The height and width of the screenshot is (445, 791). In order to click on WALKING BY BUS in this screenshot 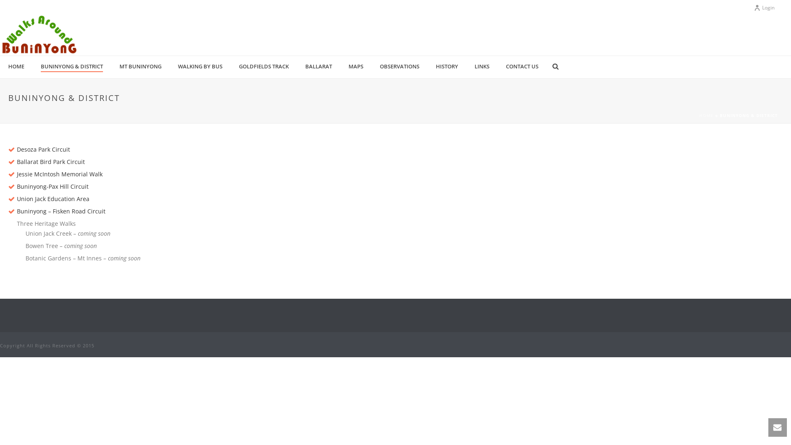, I will do `click(200, 67)`.